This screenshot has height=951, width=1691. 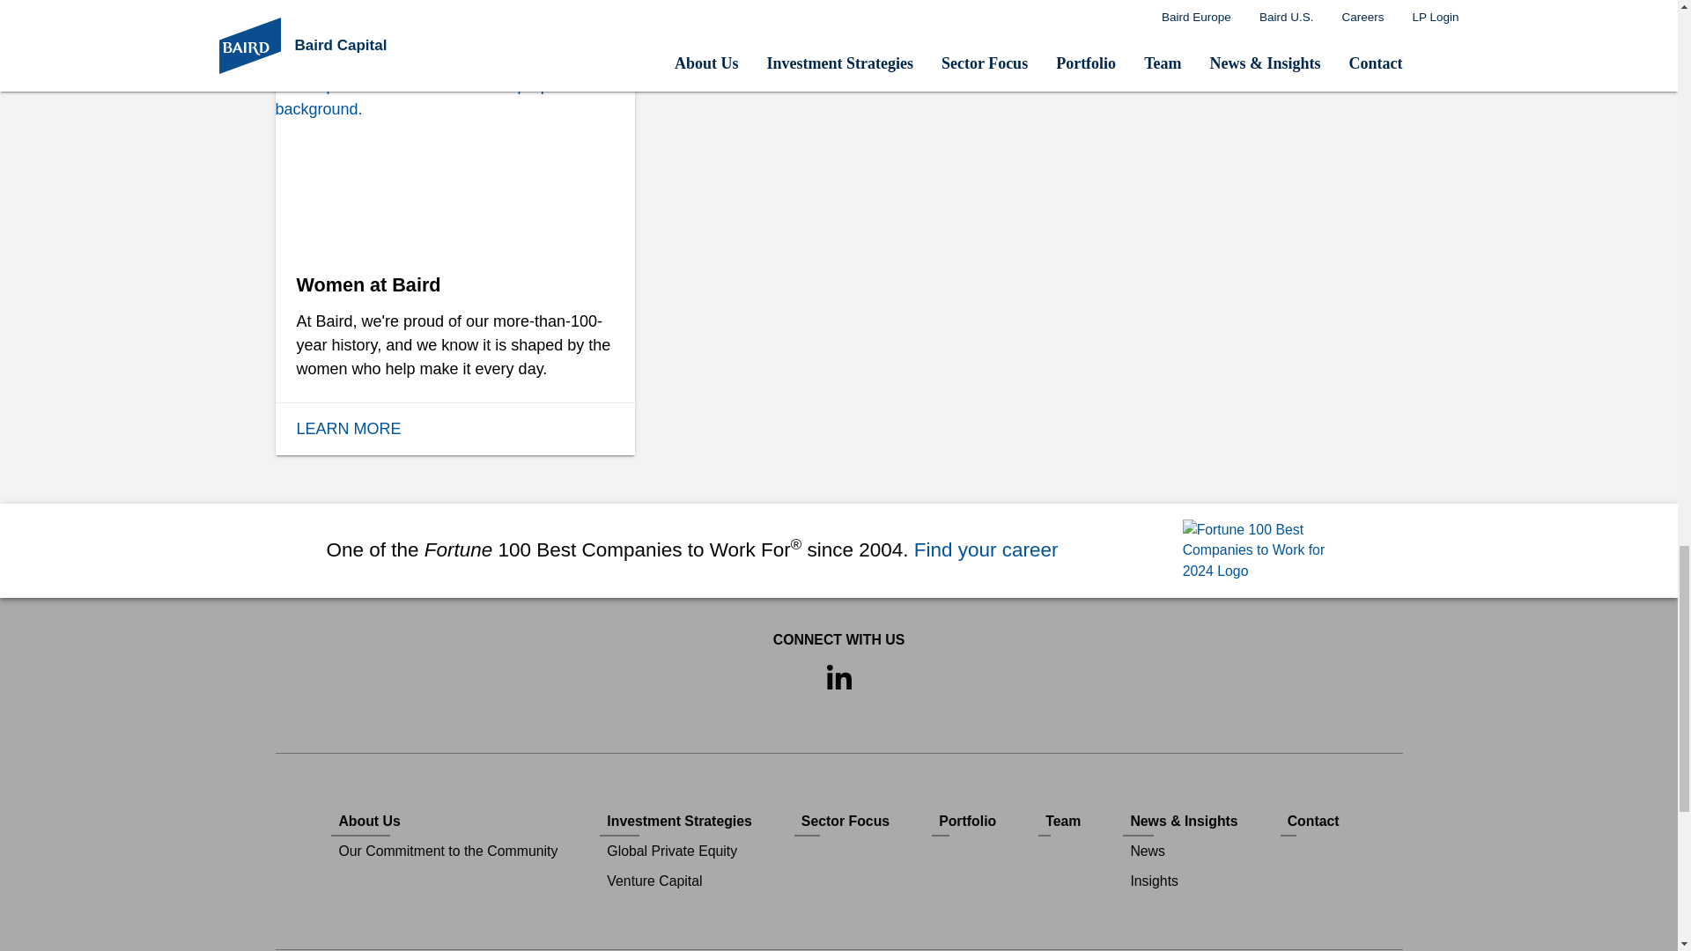 I want to click on Contact, so click(x=1312, y=821).